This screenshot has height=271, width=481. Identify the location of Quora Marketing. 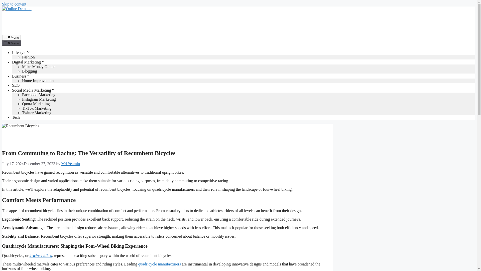
(36, 104).